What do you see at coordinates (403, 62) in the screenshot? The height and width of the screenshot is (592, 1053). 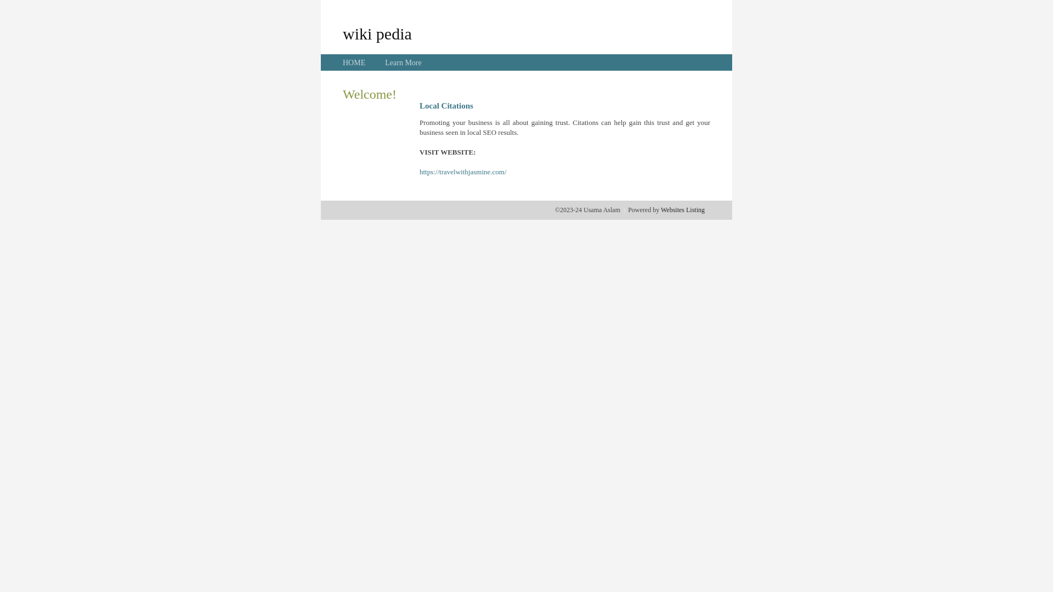 I see `Learn More` at bounding box center [403, 62].